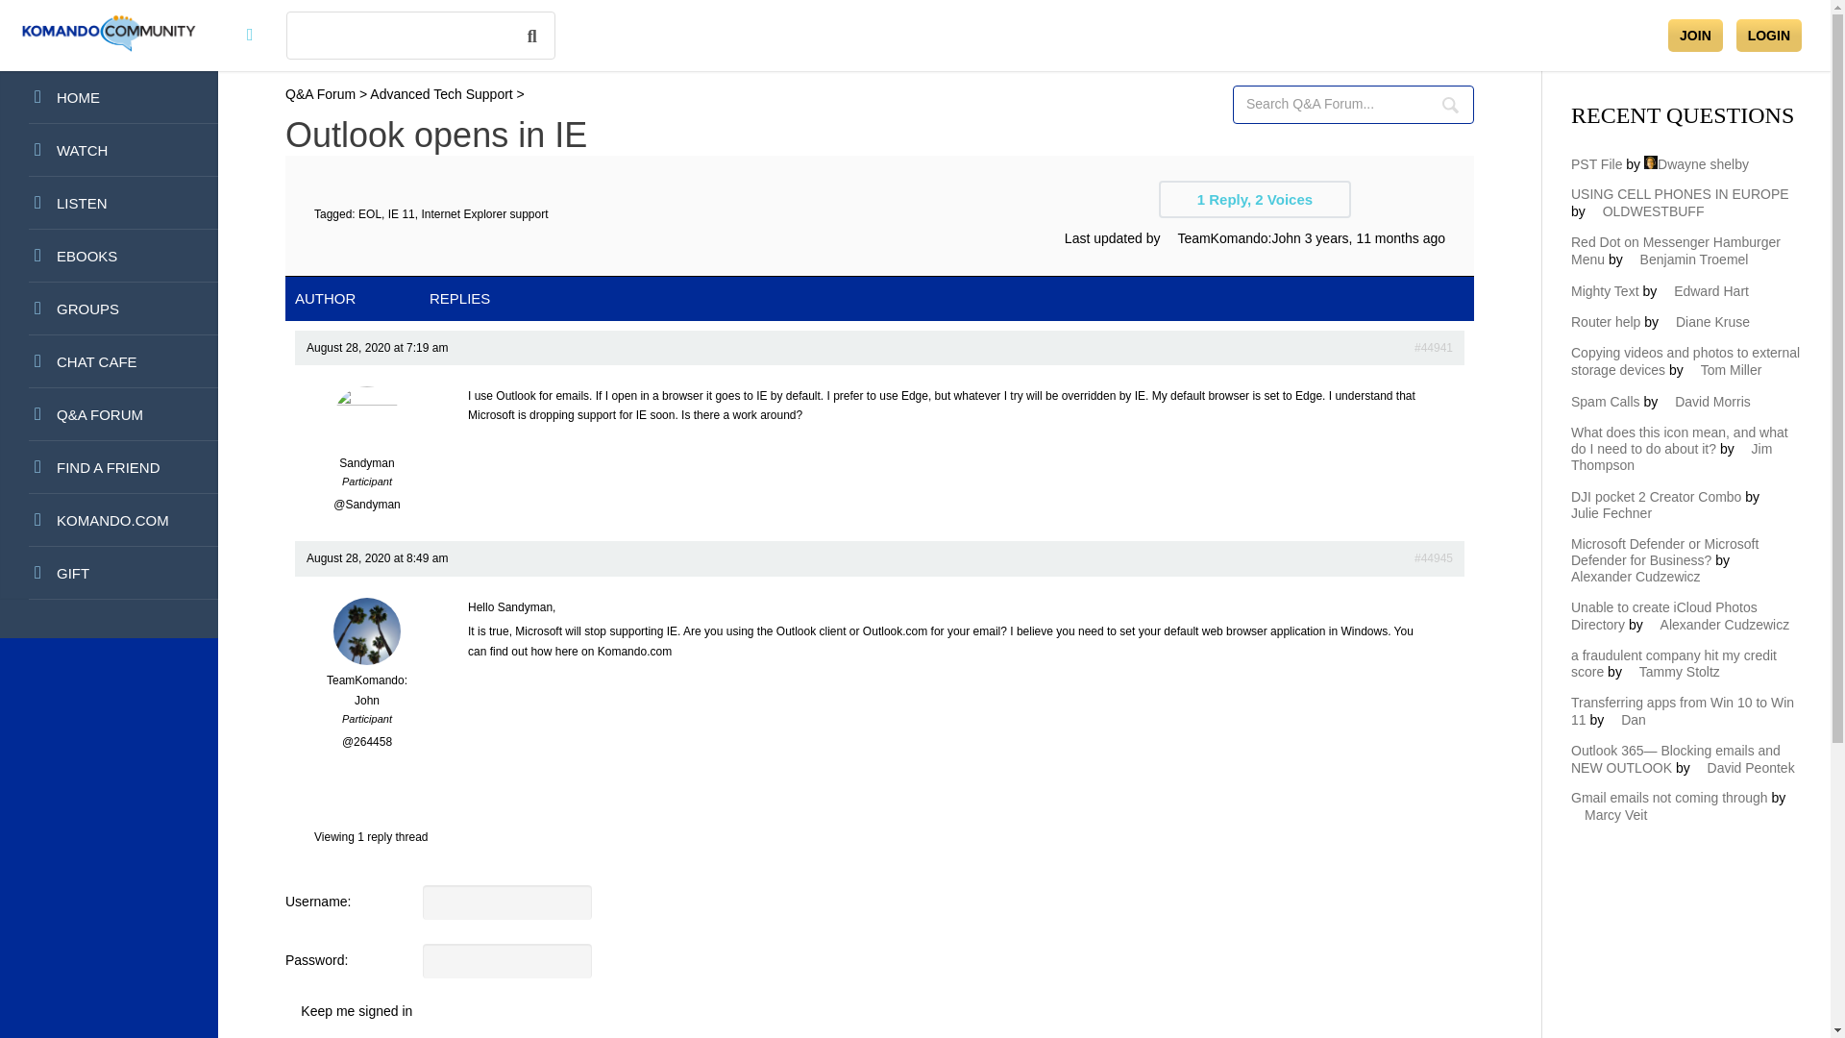  I want to click on GROUPS, so click(109, 308).